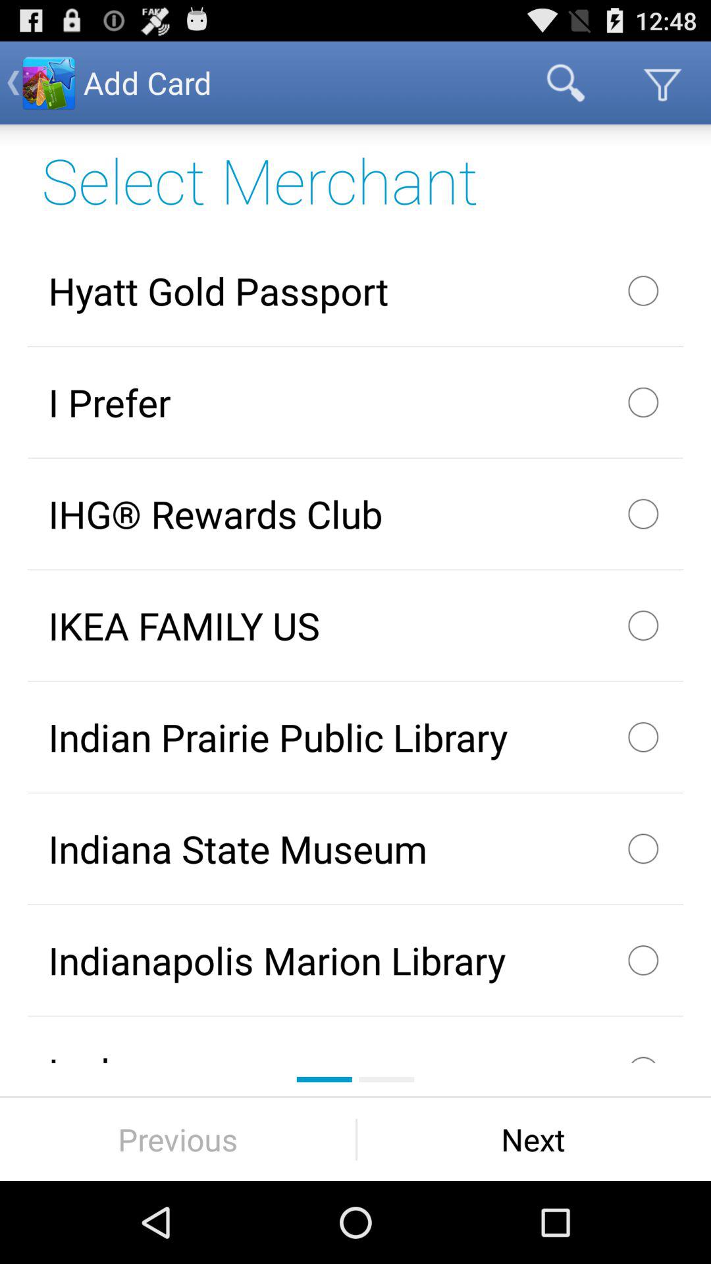  Describe the element at coordinates (533, 1139) in the screenshot. I see `flip to next button` at that location.